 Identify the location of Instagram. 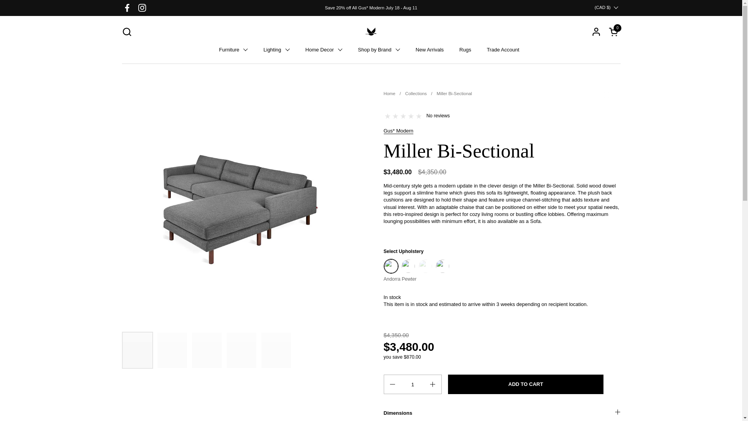
(126, 31).